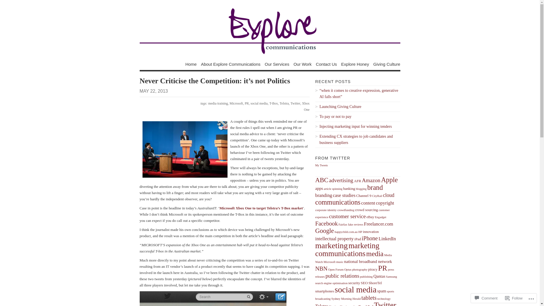 This screenshot has height=306, width=544. I want to click on Engadget, so click(381, 217).